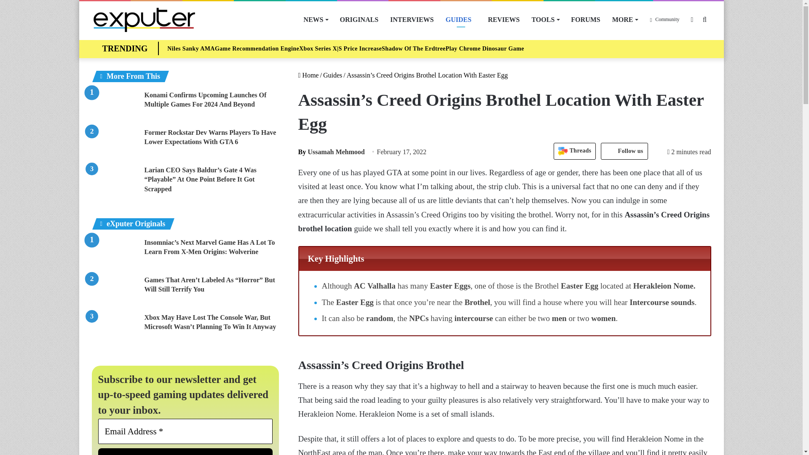 The height and width of the screenshot is (455, 809). Describe the element at coordinates (185, 452) in the screenshot. I see `JOIN THE  CLUB` at that location.